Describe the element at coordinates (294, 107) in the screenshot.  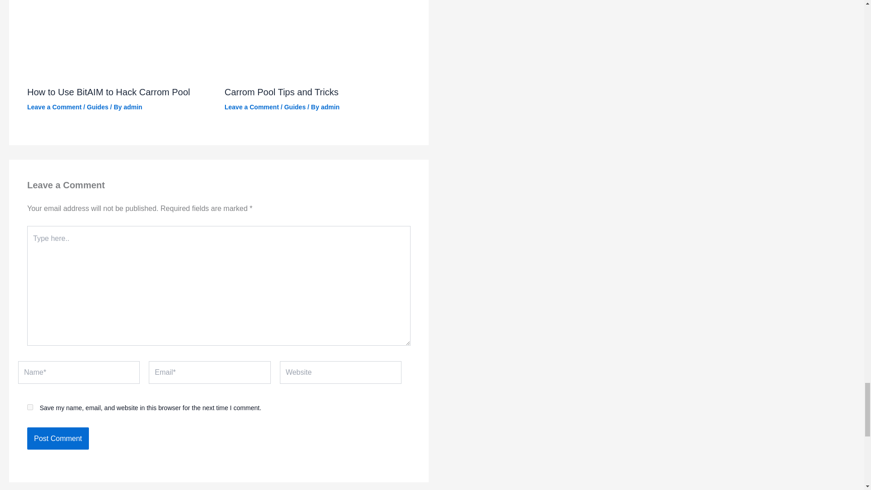
I see `Guides` at that location.